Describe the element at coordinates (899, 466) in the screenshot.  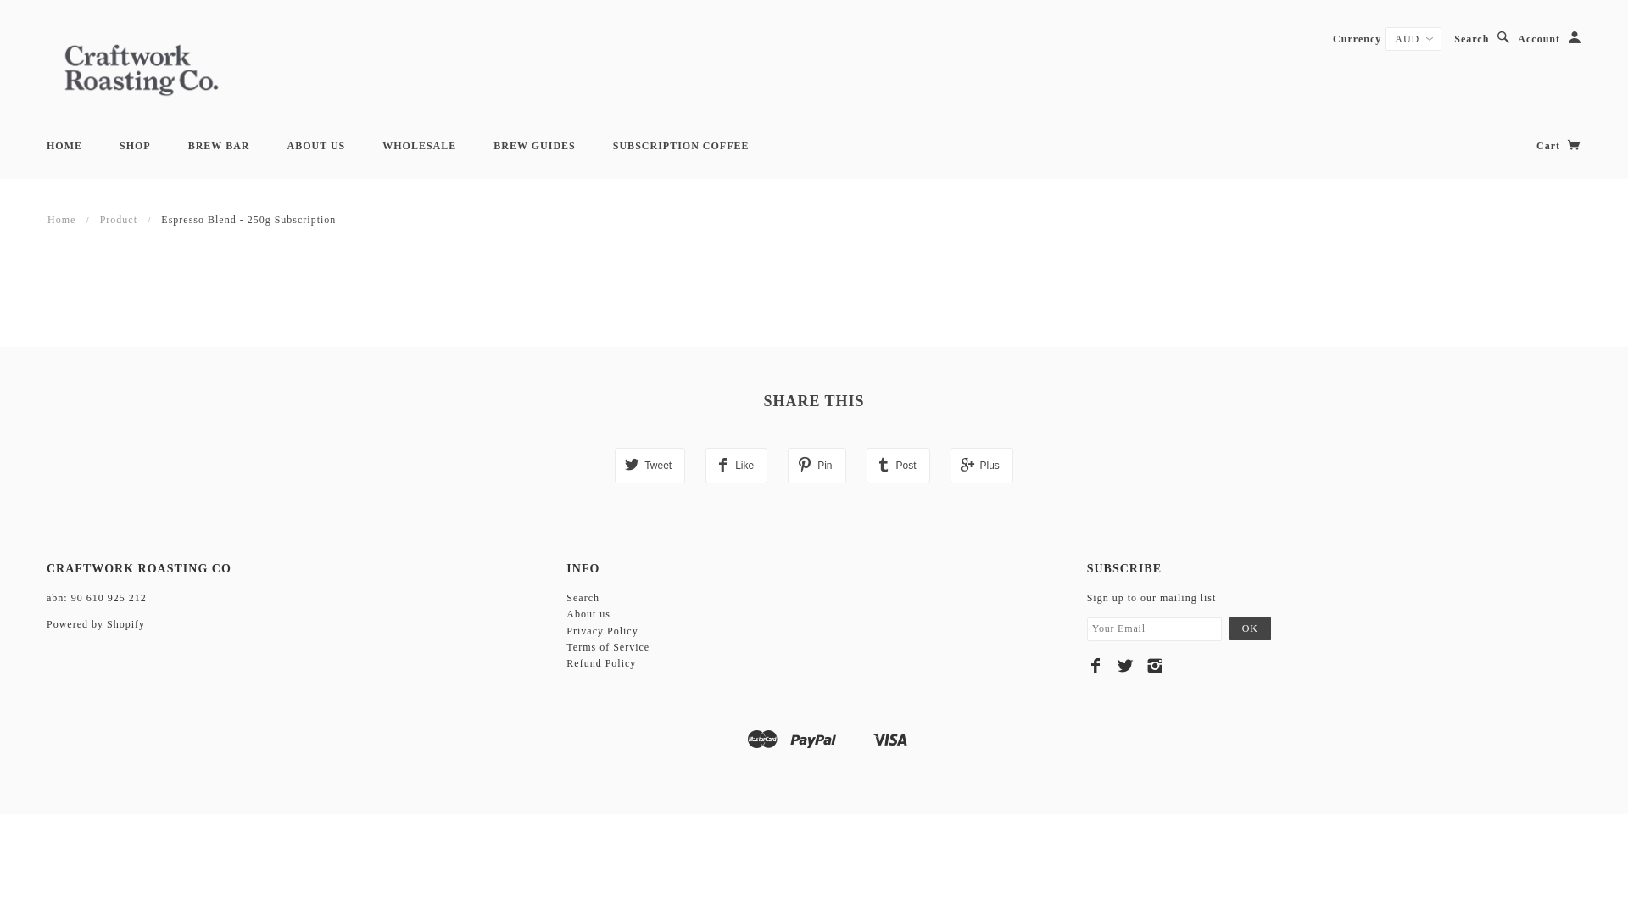
I see `Post` at that location.